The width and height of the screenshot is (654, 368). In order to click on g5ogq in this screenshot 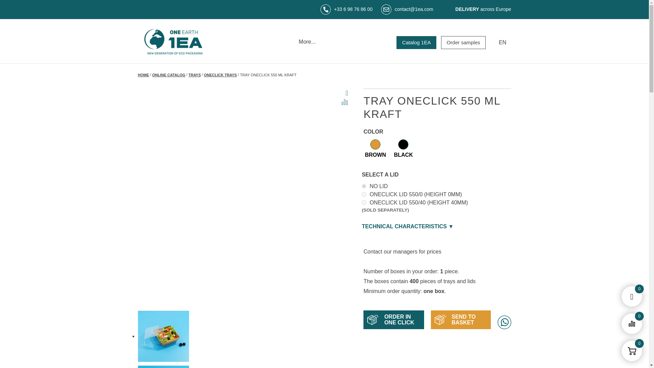, I will do `click(364, 186)`.